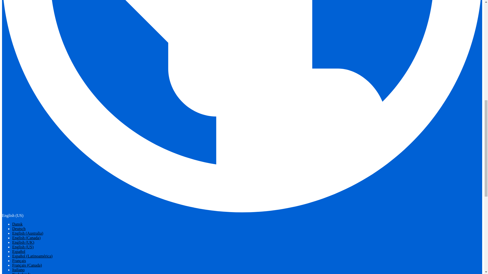  Describe the element at coordinates (21, 273) in the screenshot. I see `Nederlands` at that location.